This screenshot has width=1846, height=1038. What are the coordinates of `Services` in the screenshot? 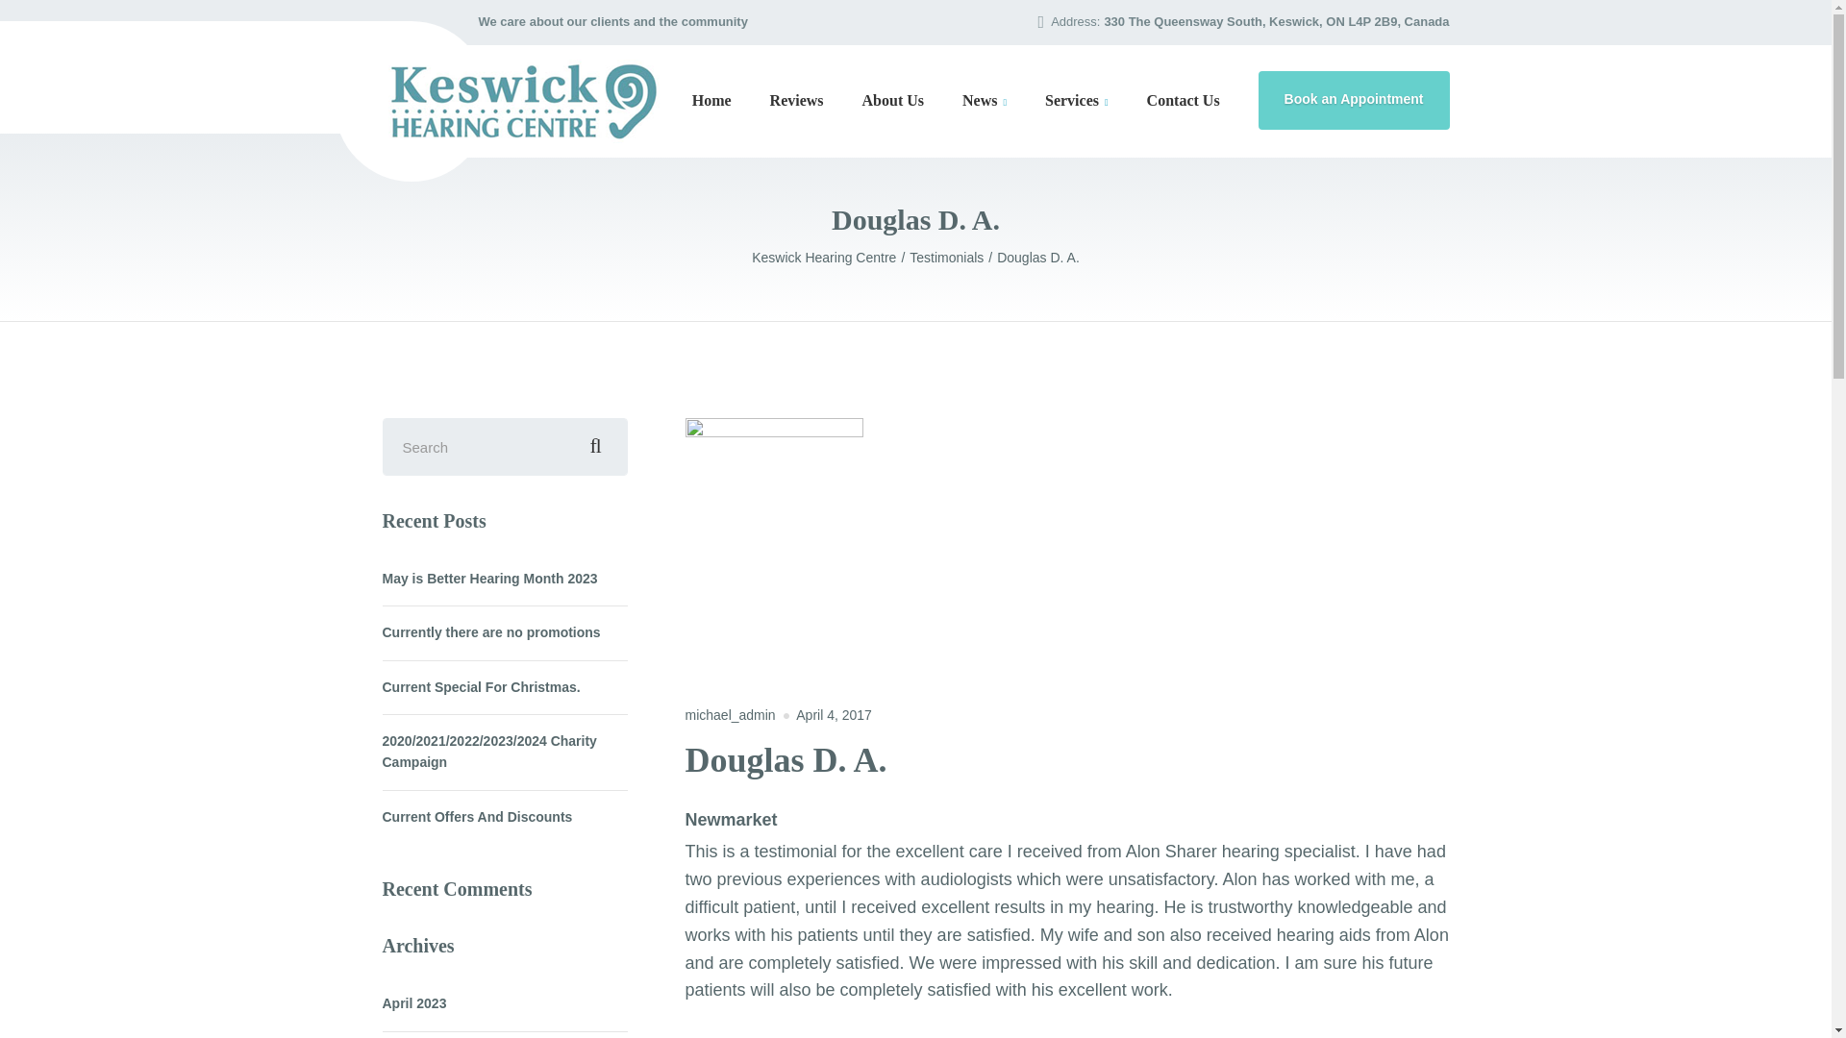 It's located at (1077, 100).